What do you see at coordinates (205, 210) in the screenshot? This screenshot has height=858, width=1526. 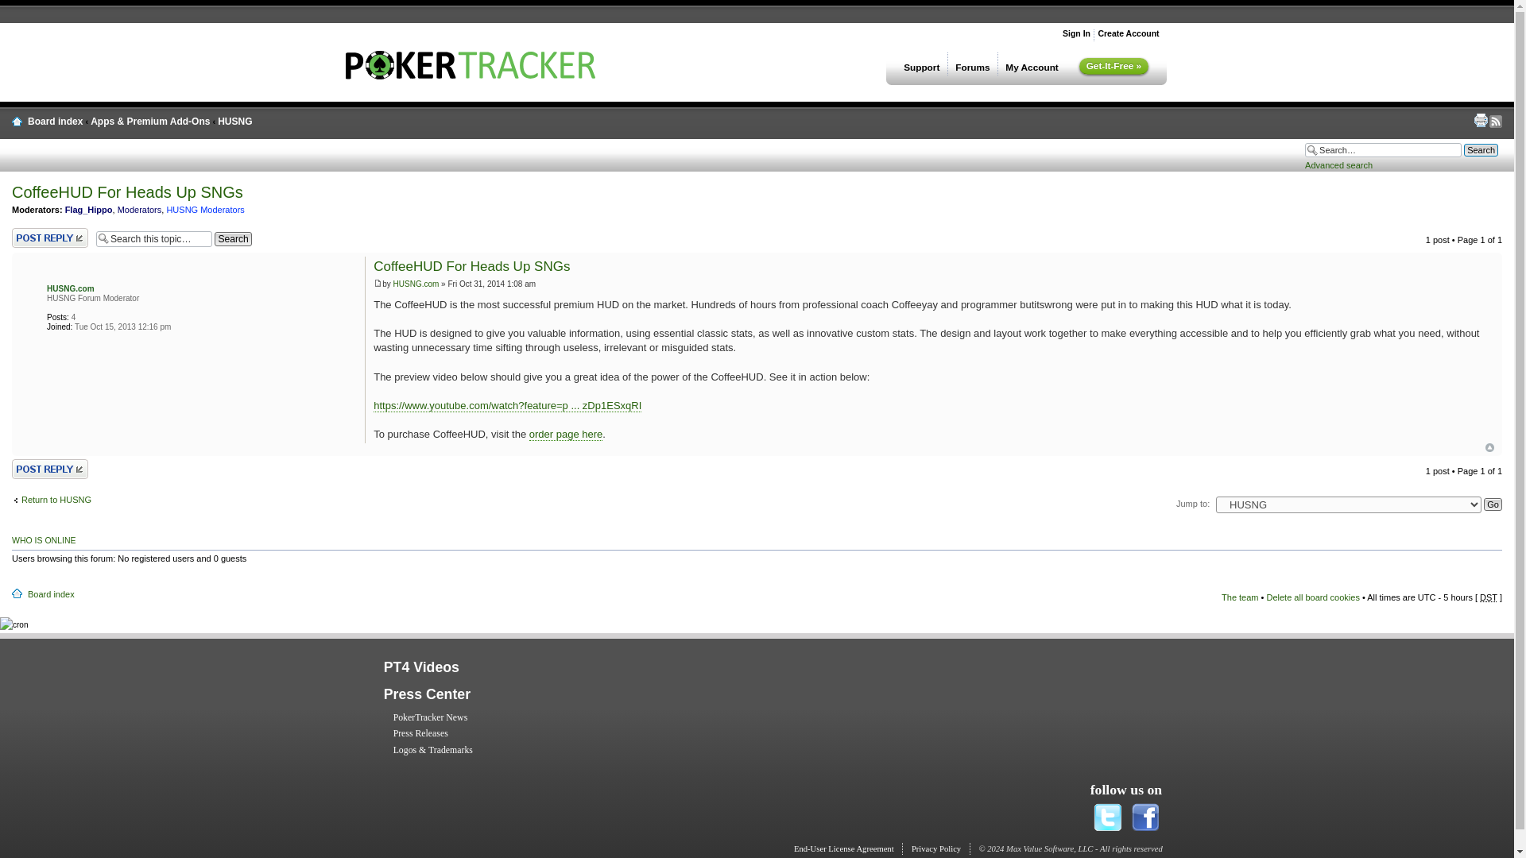 I see `HUSNG Moderators` at bounding box center [205, 210].